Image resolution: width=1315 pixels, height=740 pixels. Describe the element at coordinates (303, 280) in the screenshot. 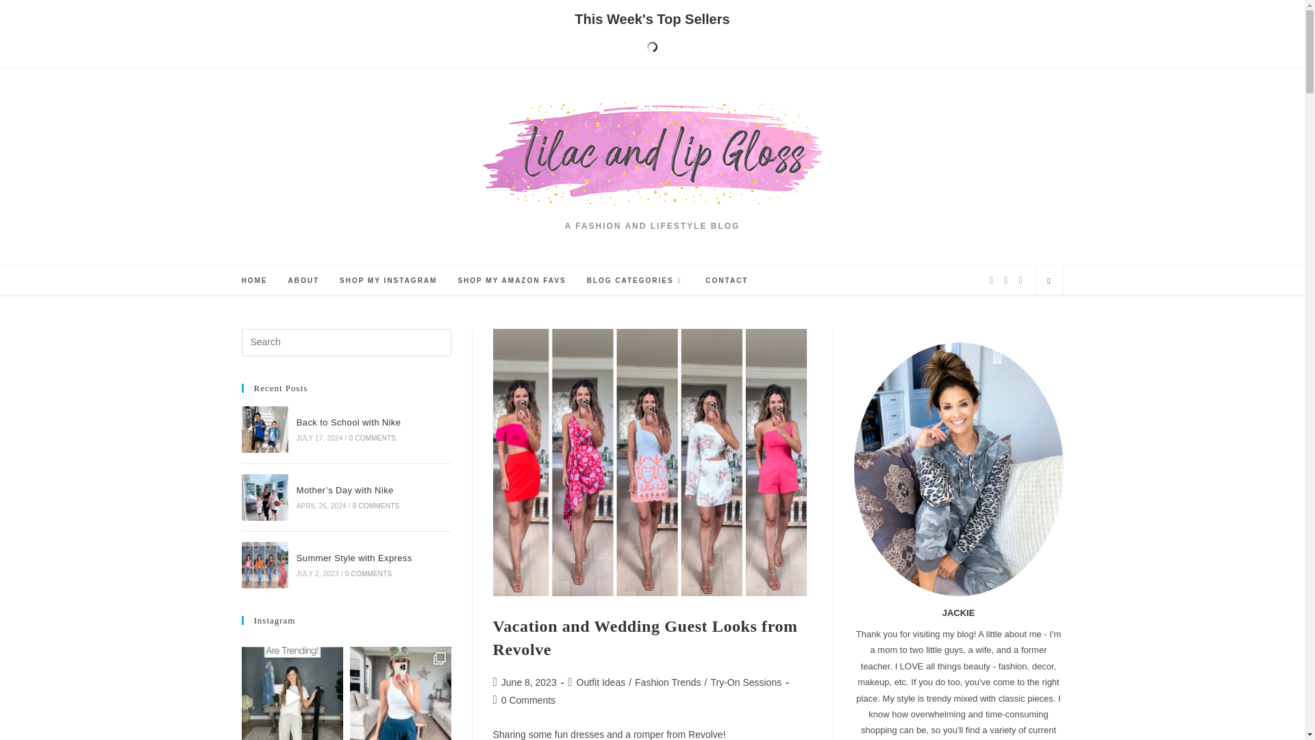

I see `ABOUT` at that location.